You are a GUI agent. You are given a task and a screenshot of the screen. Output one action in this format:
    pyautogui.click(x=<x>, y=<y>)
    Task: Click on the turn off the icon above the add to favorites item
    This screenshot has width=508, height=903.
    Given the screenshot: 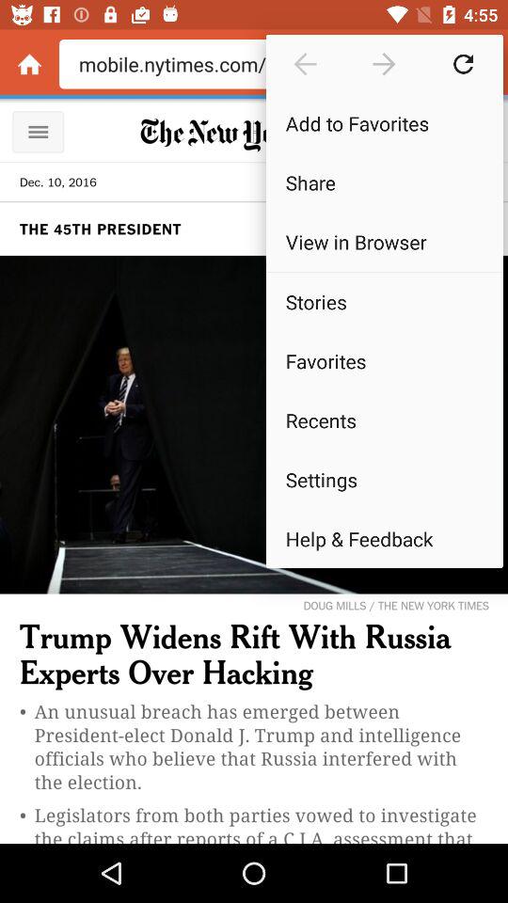 What is the action you would take?
    pyautogui.click(x=305, y=64)
    